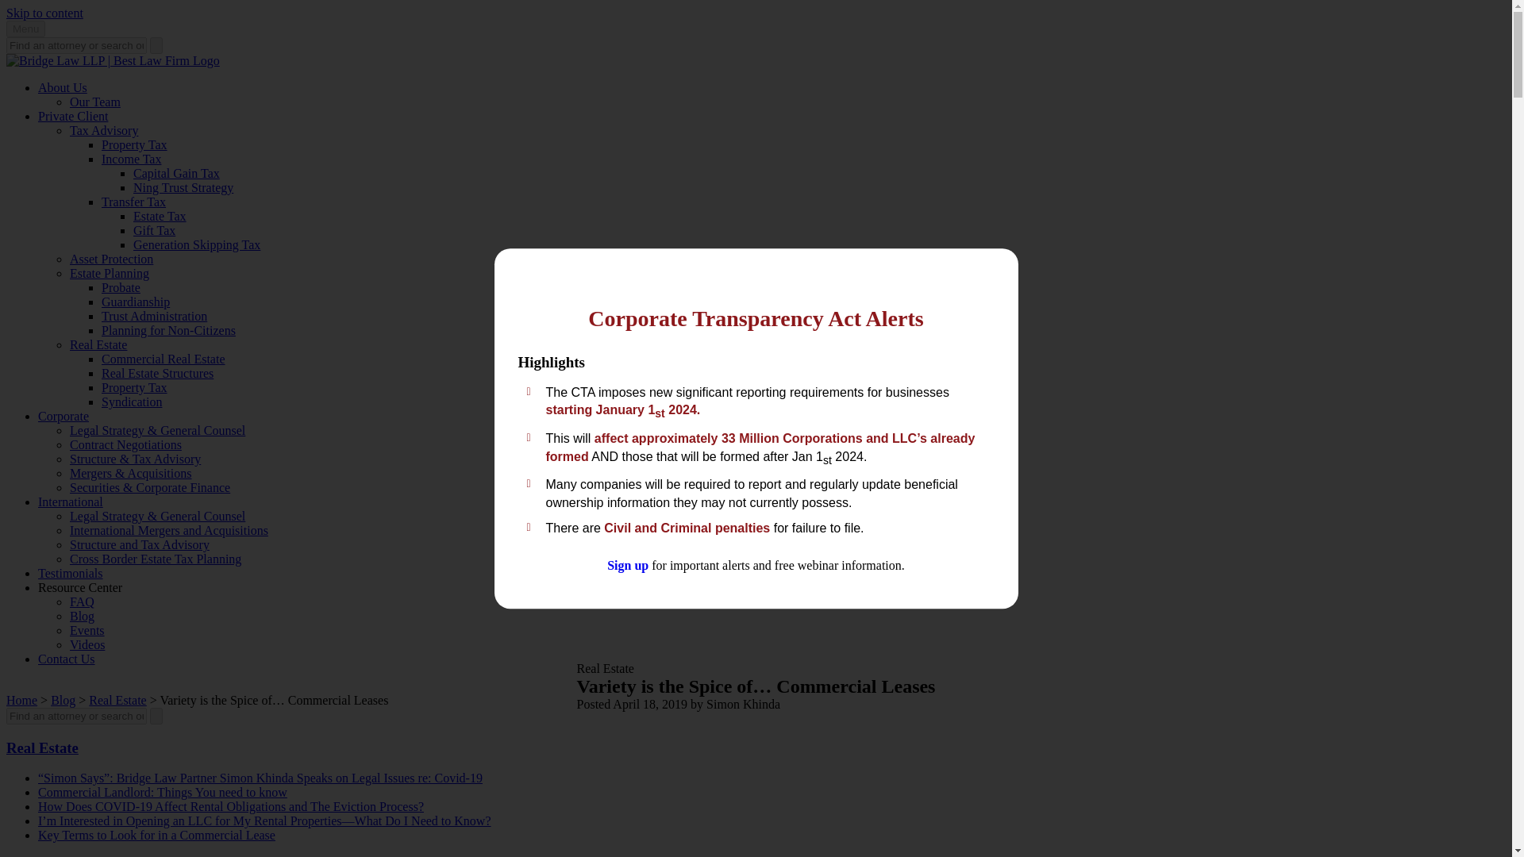  I want to click on Learn About Commercial Landlord: Things You need to know, so click(163, 792).